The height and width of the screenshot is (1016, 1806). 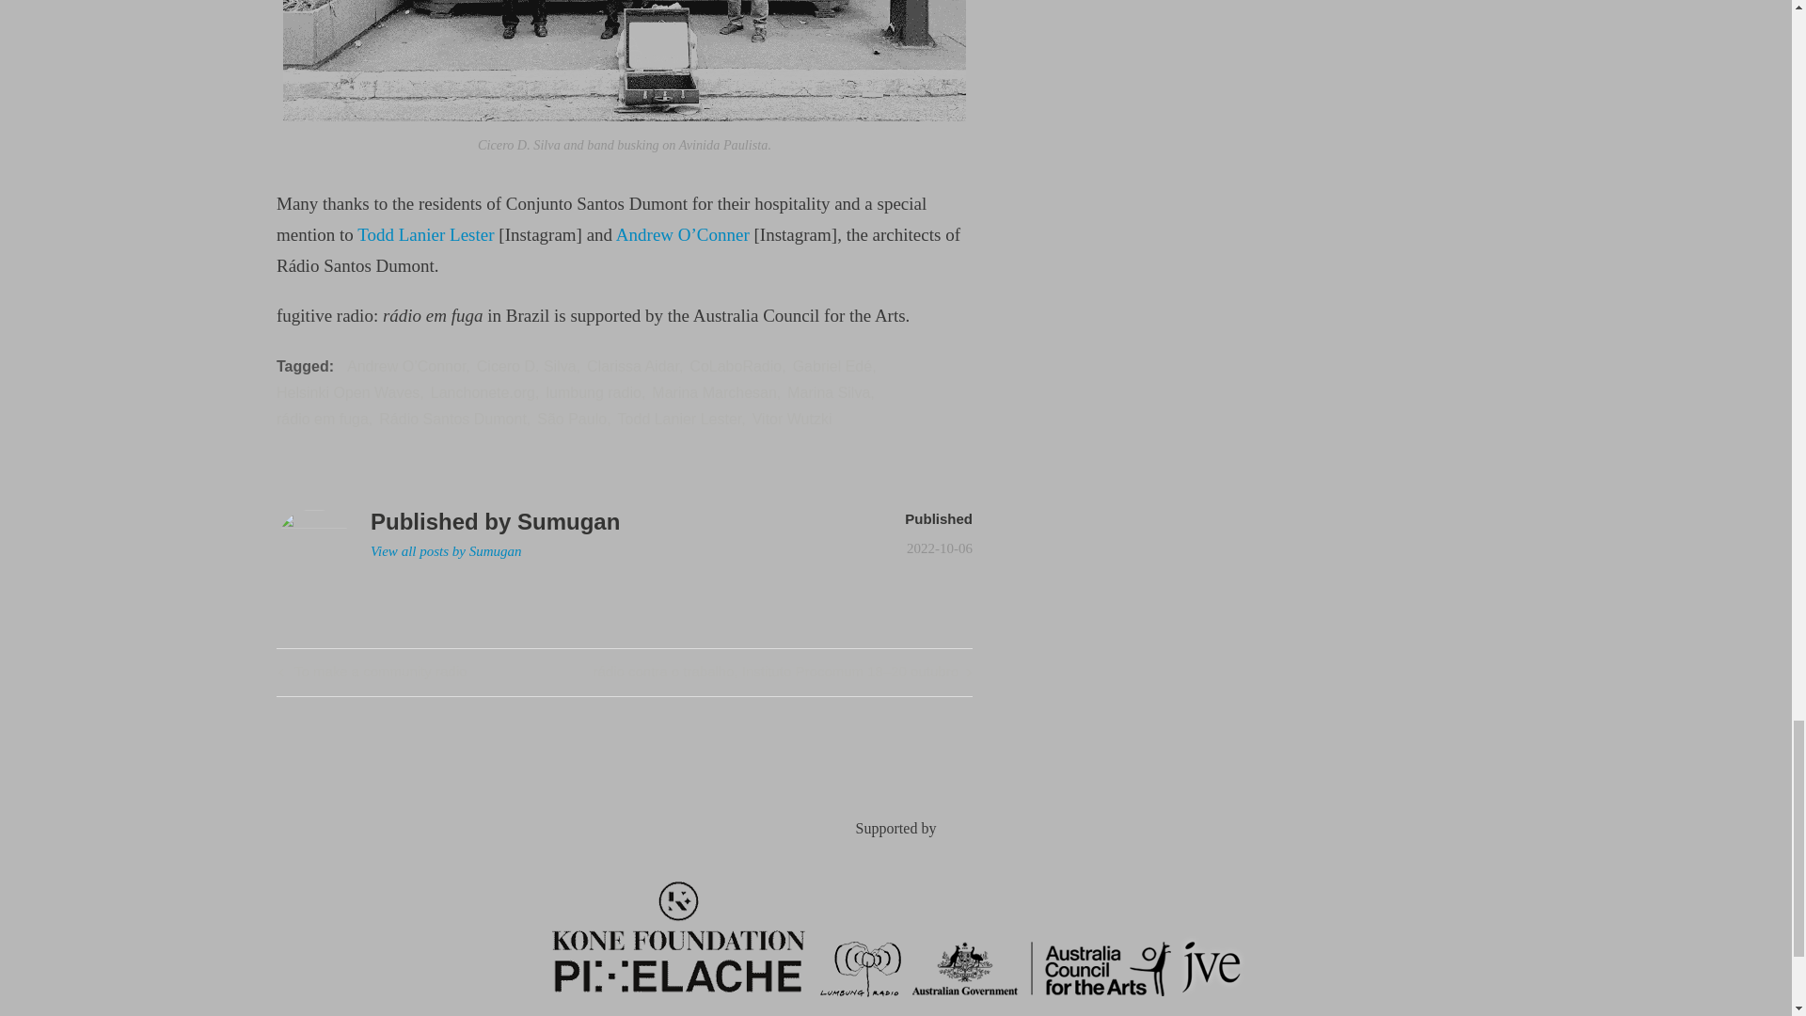 What do you see at coordinates (593, 392) in the screenshot?
I see `Helsinki Open Waves` at bounding box center [593, 392].